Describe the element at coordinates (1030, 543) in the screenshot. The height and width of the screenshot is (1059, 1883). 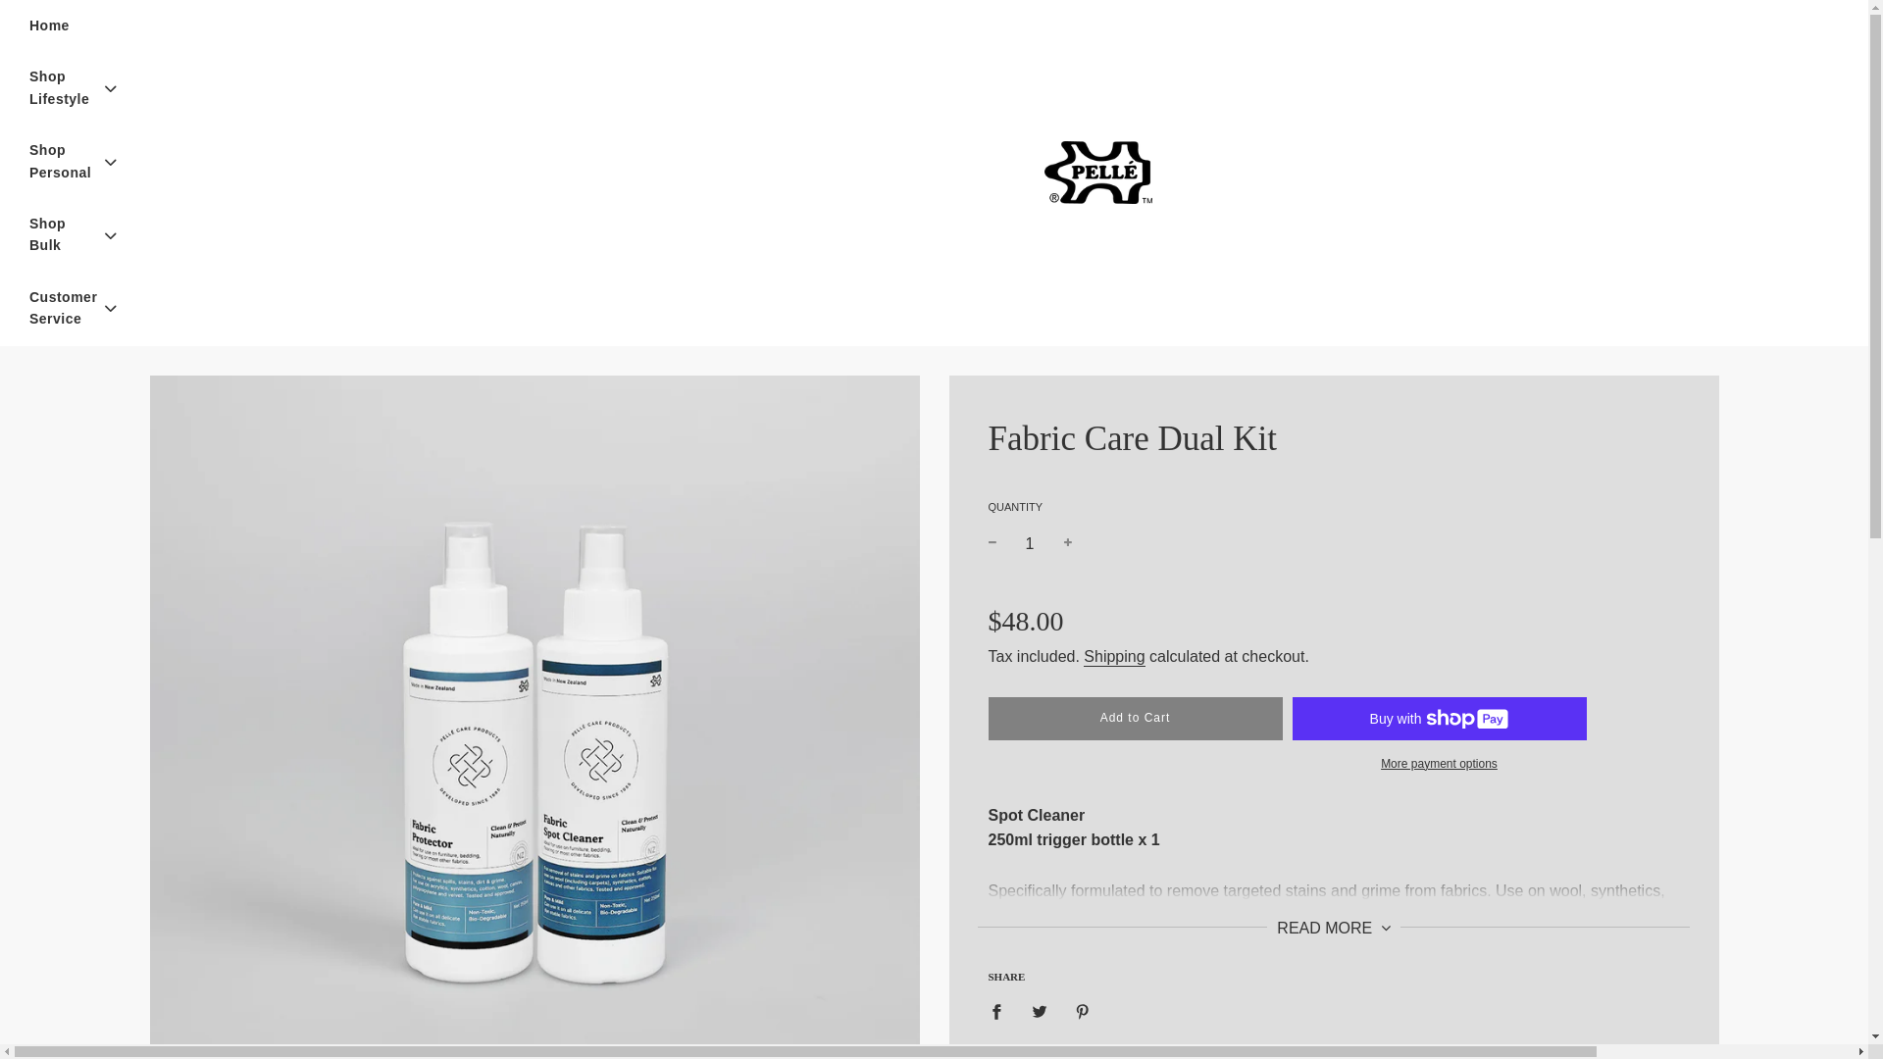
I see `1` at that location.